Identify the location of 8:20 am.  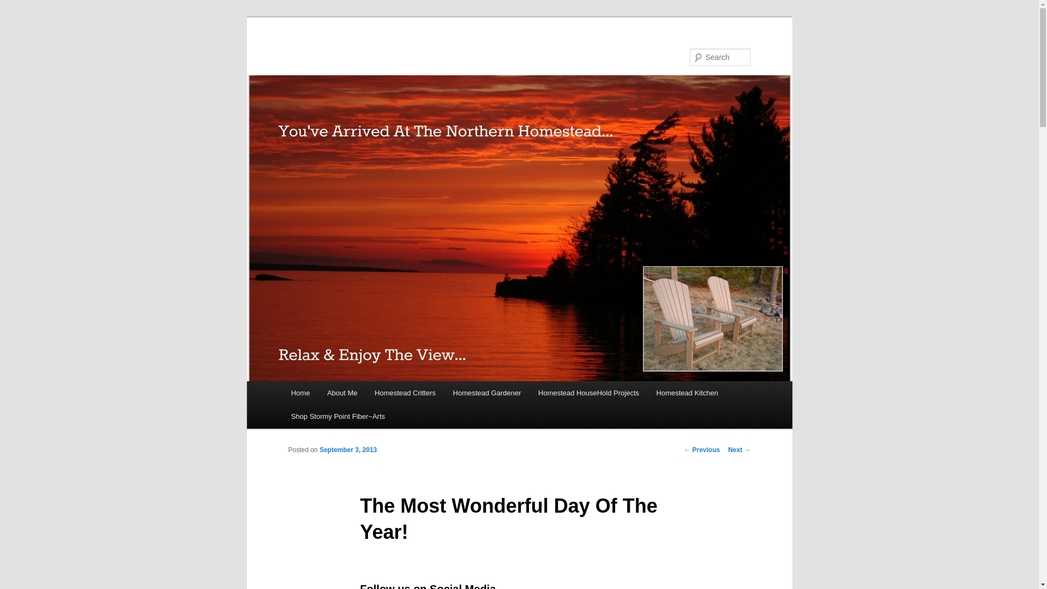
(348, 449).